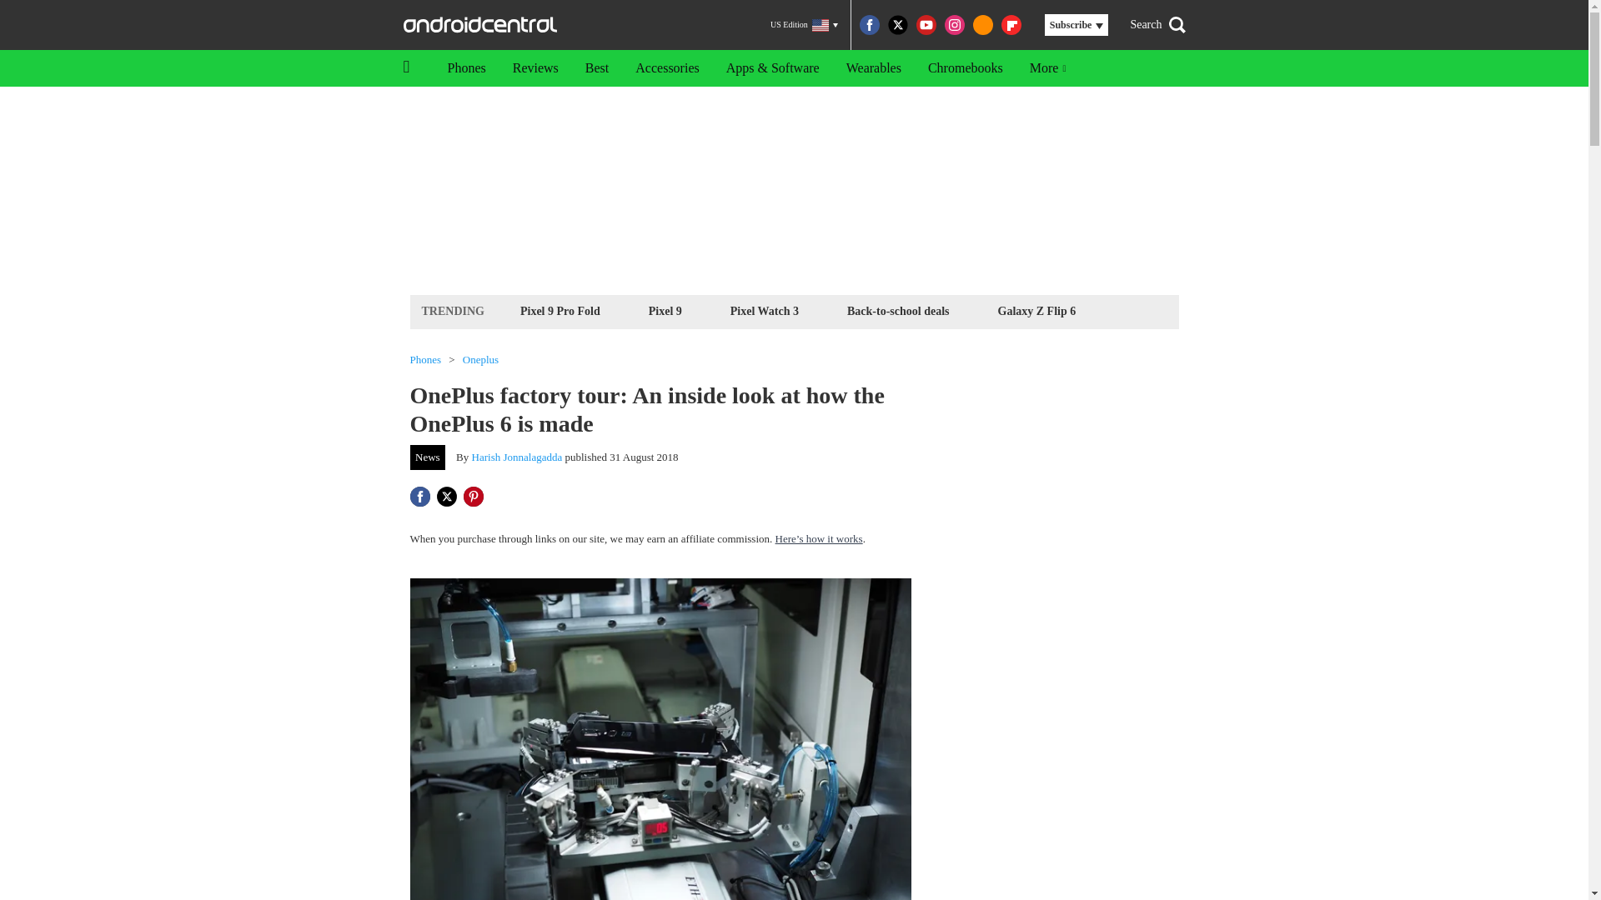 The width and height of the screenshot is (1601, 900). What do you see at coordinates (560, 310) in the screenshot?
I see `Pixel 9 Pro Fold` at bounding box center [560, 310].